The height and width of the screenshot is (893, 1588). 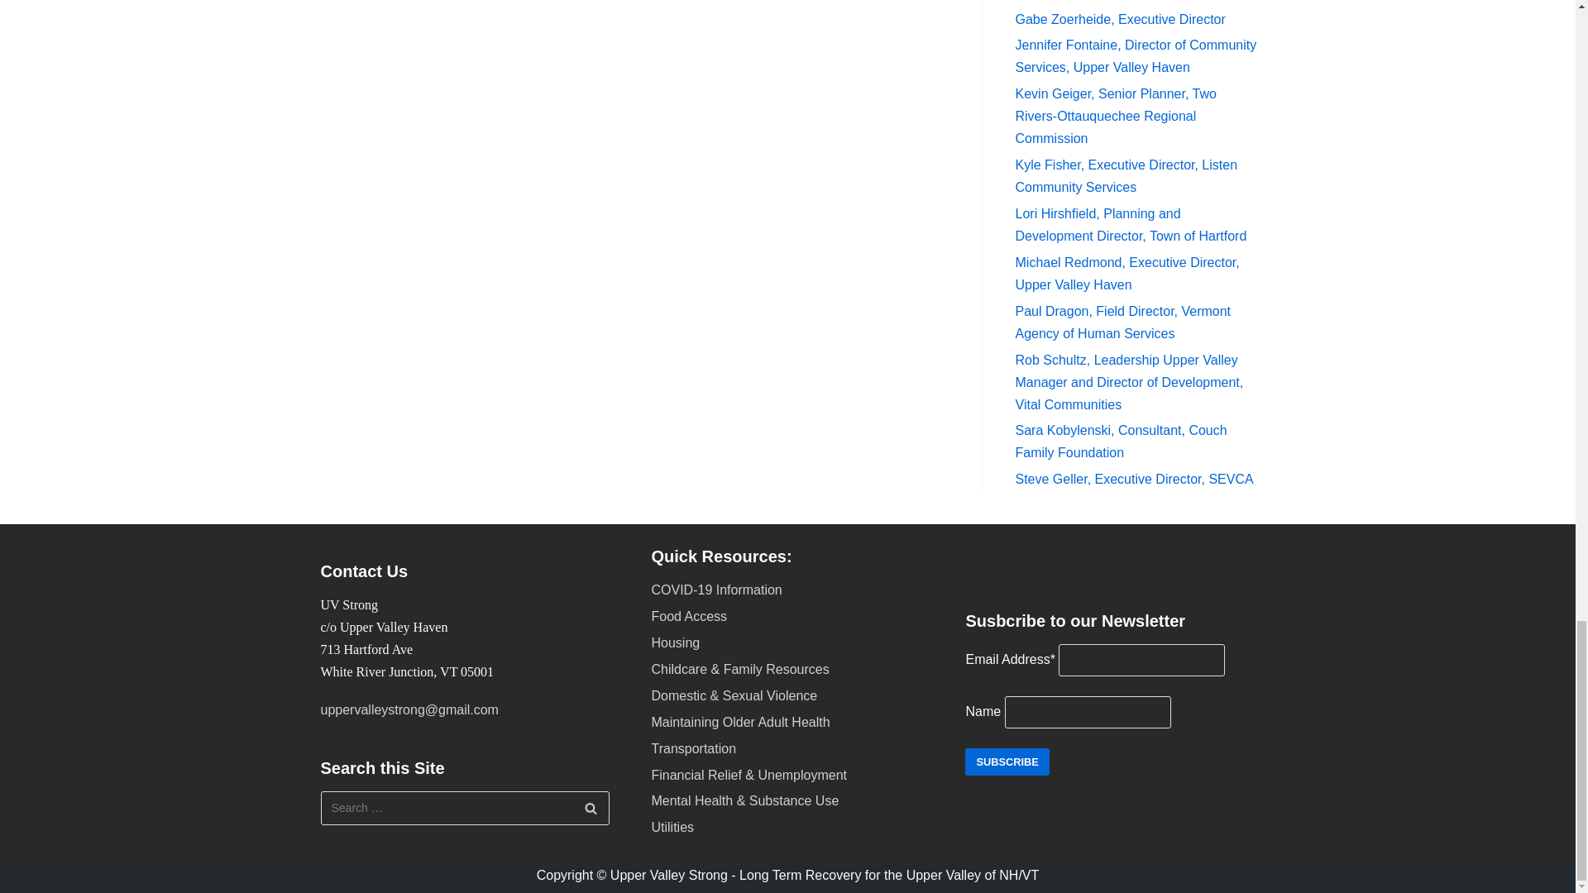 What do you see at coordinates (591, 807) in the screenshot?
I see `Search` at bounding box center [591, 807].